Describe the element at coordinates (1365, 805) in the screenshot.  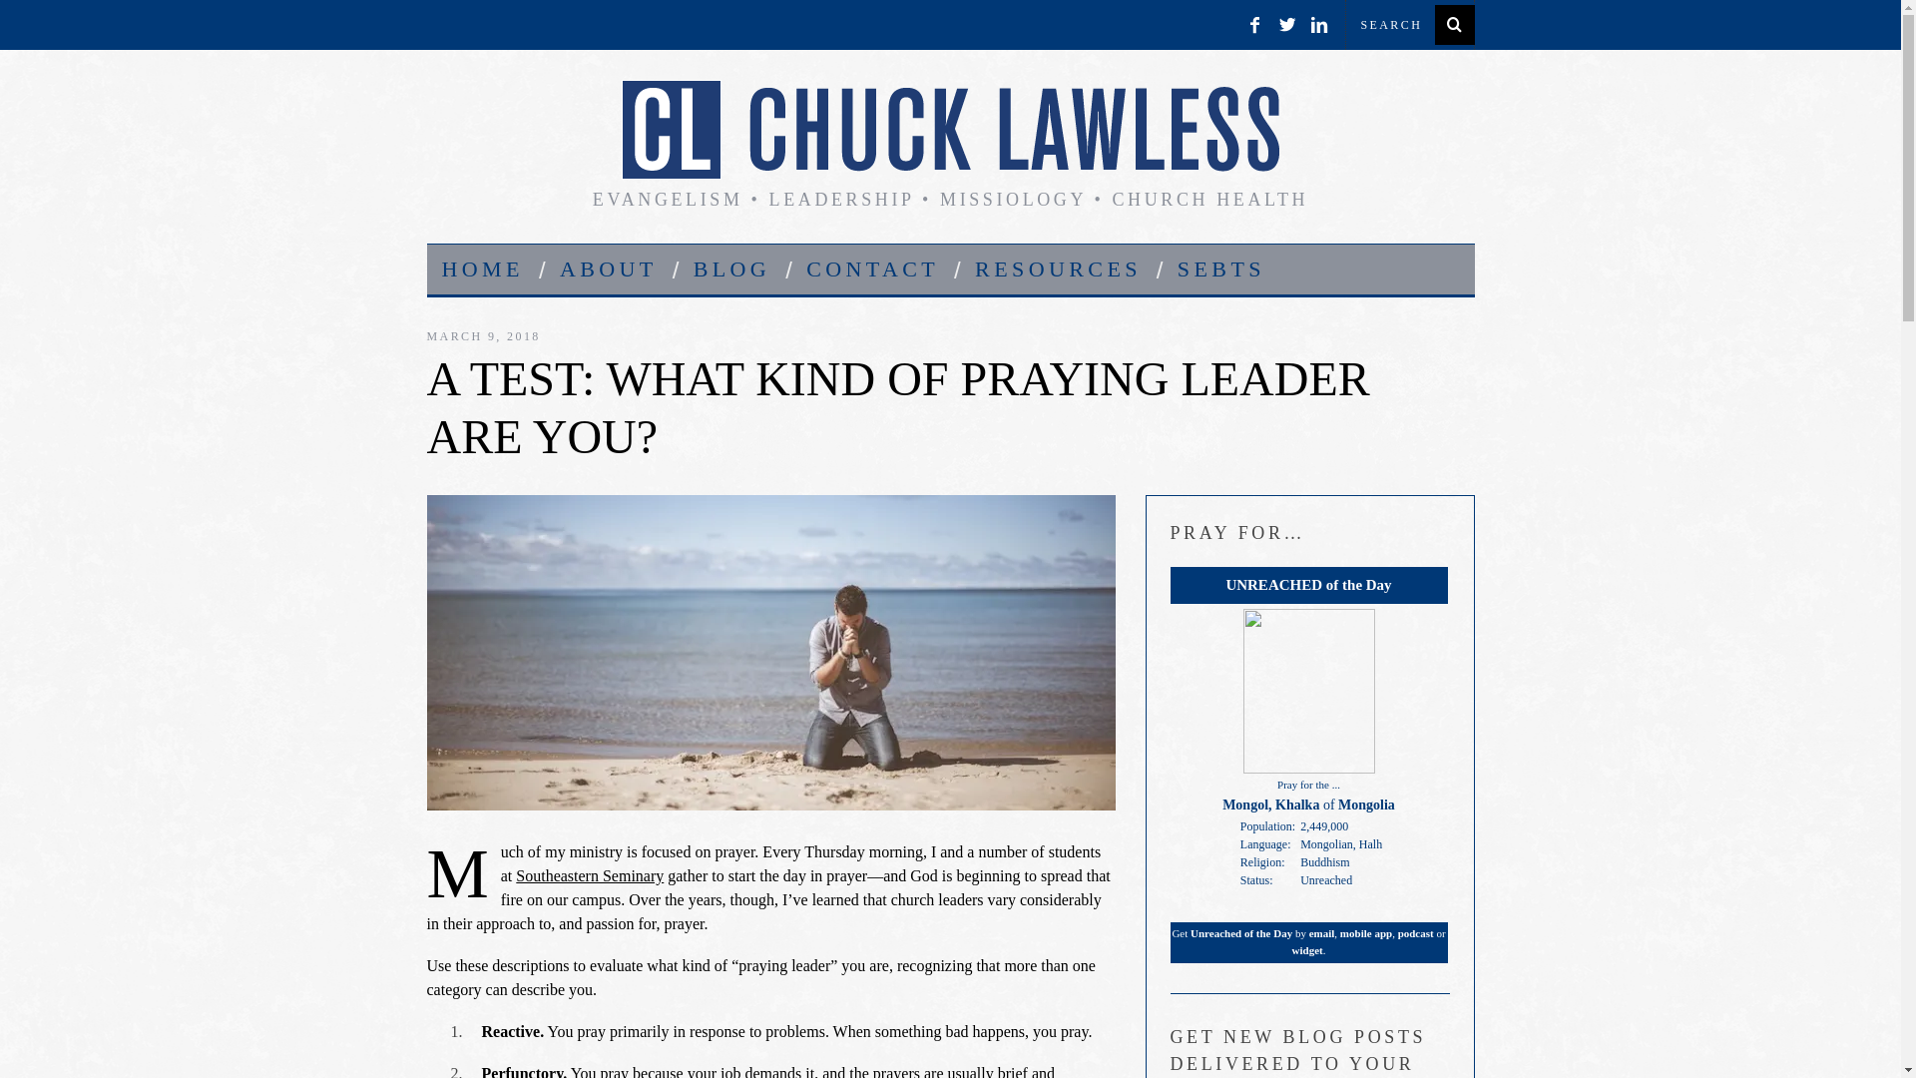
I see `Click for listing of all People Groups in Mongolia` at that location.